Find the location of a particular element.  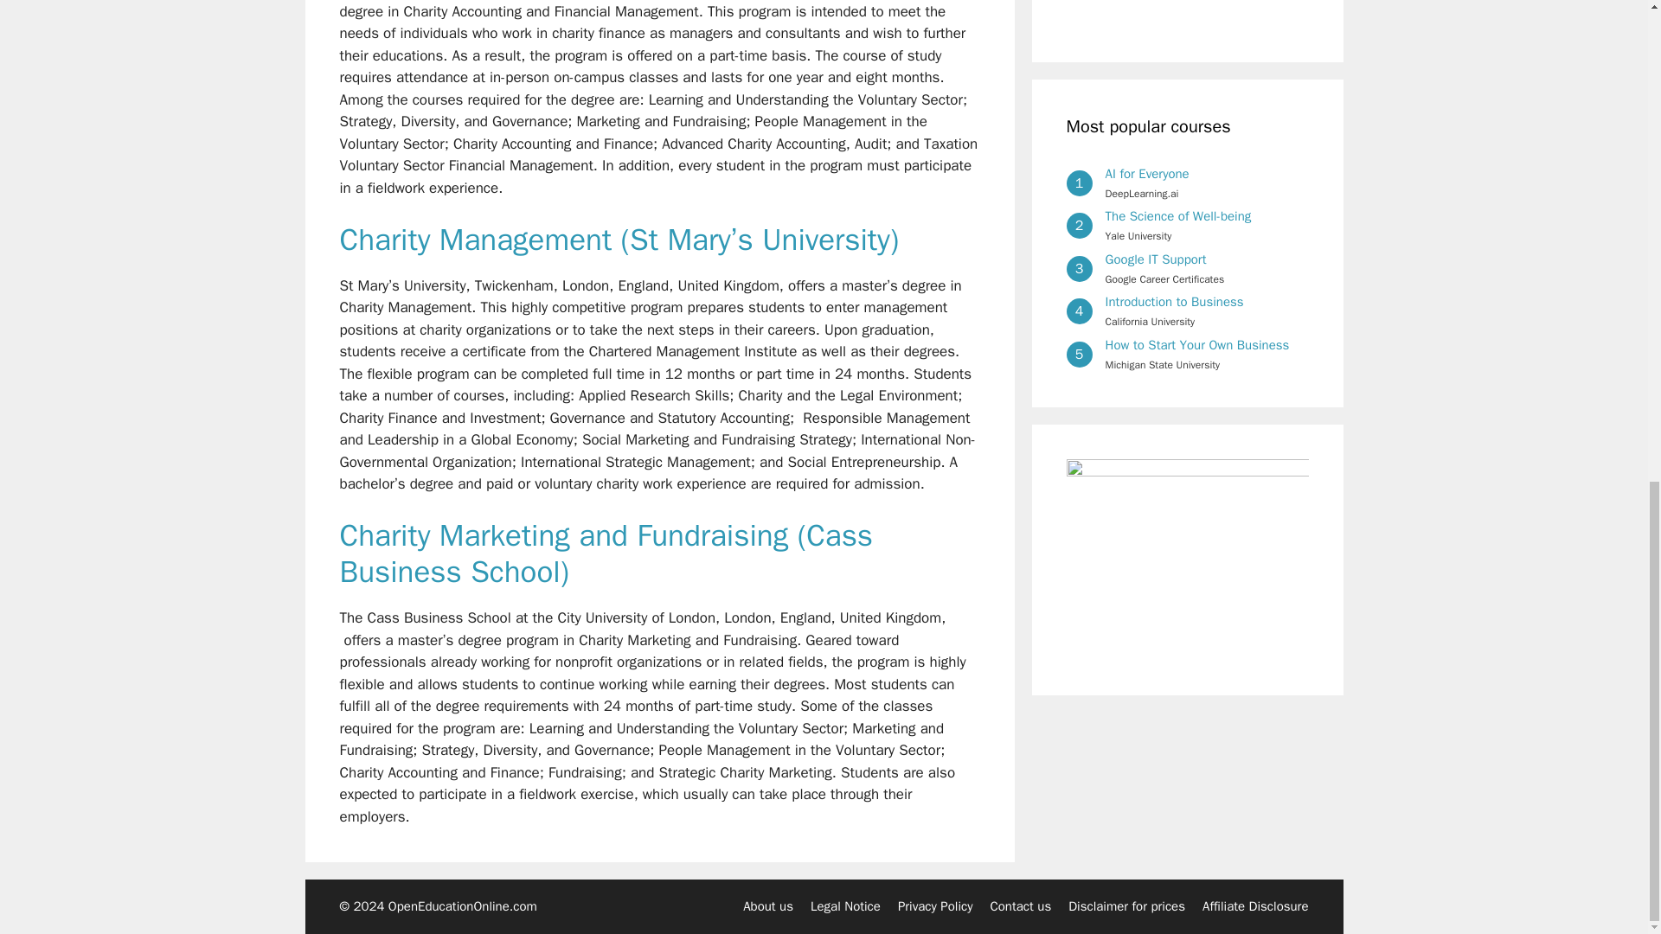

Legal Notice is located at coordinates (844, 906).